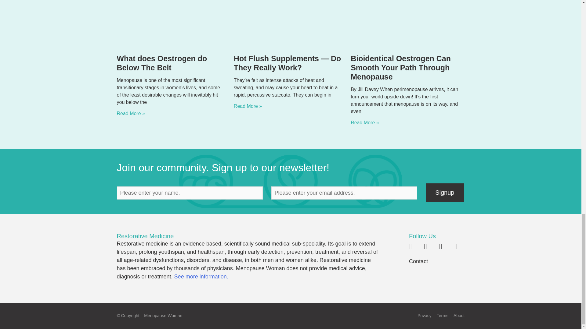  What do you see at coordinates (445, 193) in the screenshot?
I see `Signup` at bounding box center [445, 193].